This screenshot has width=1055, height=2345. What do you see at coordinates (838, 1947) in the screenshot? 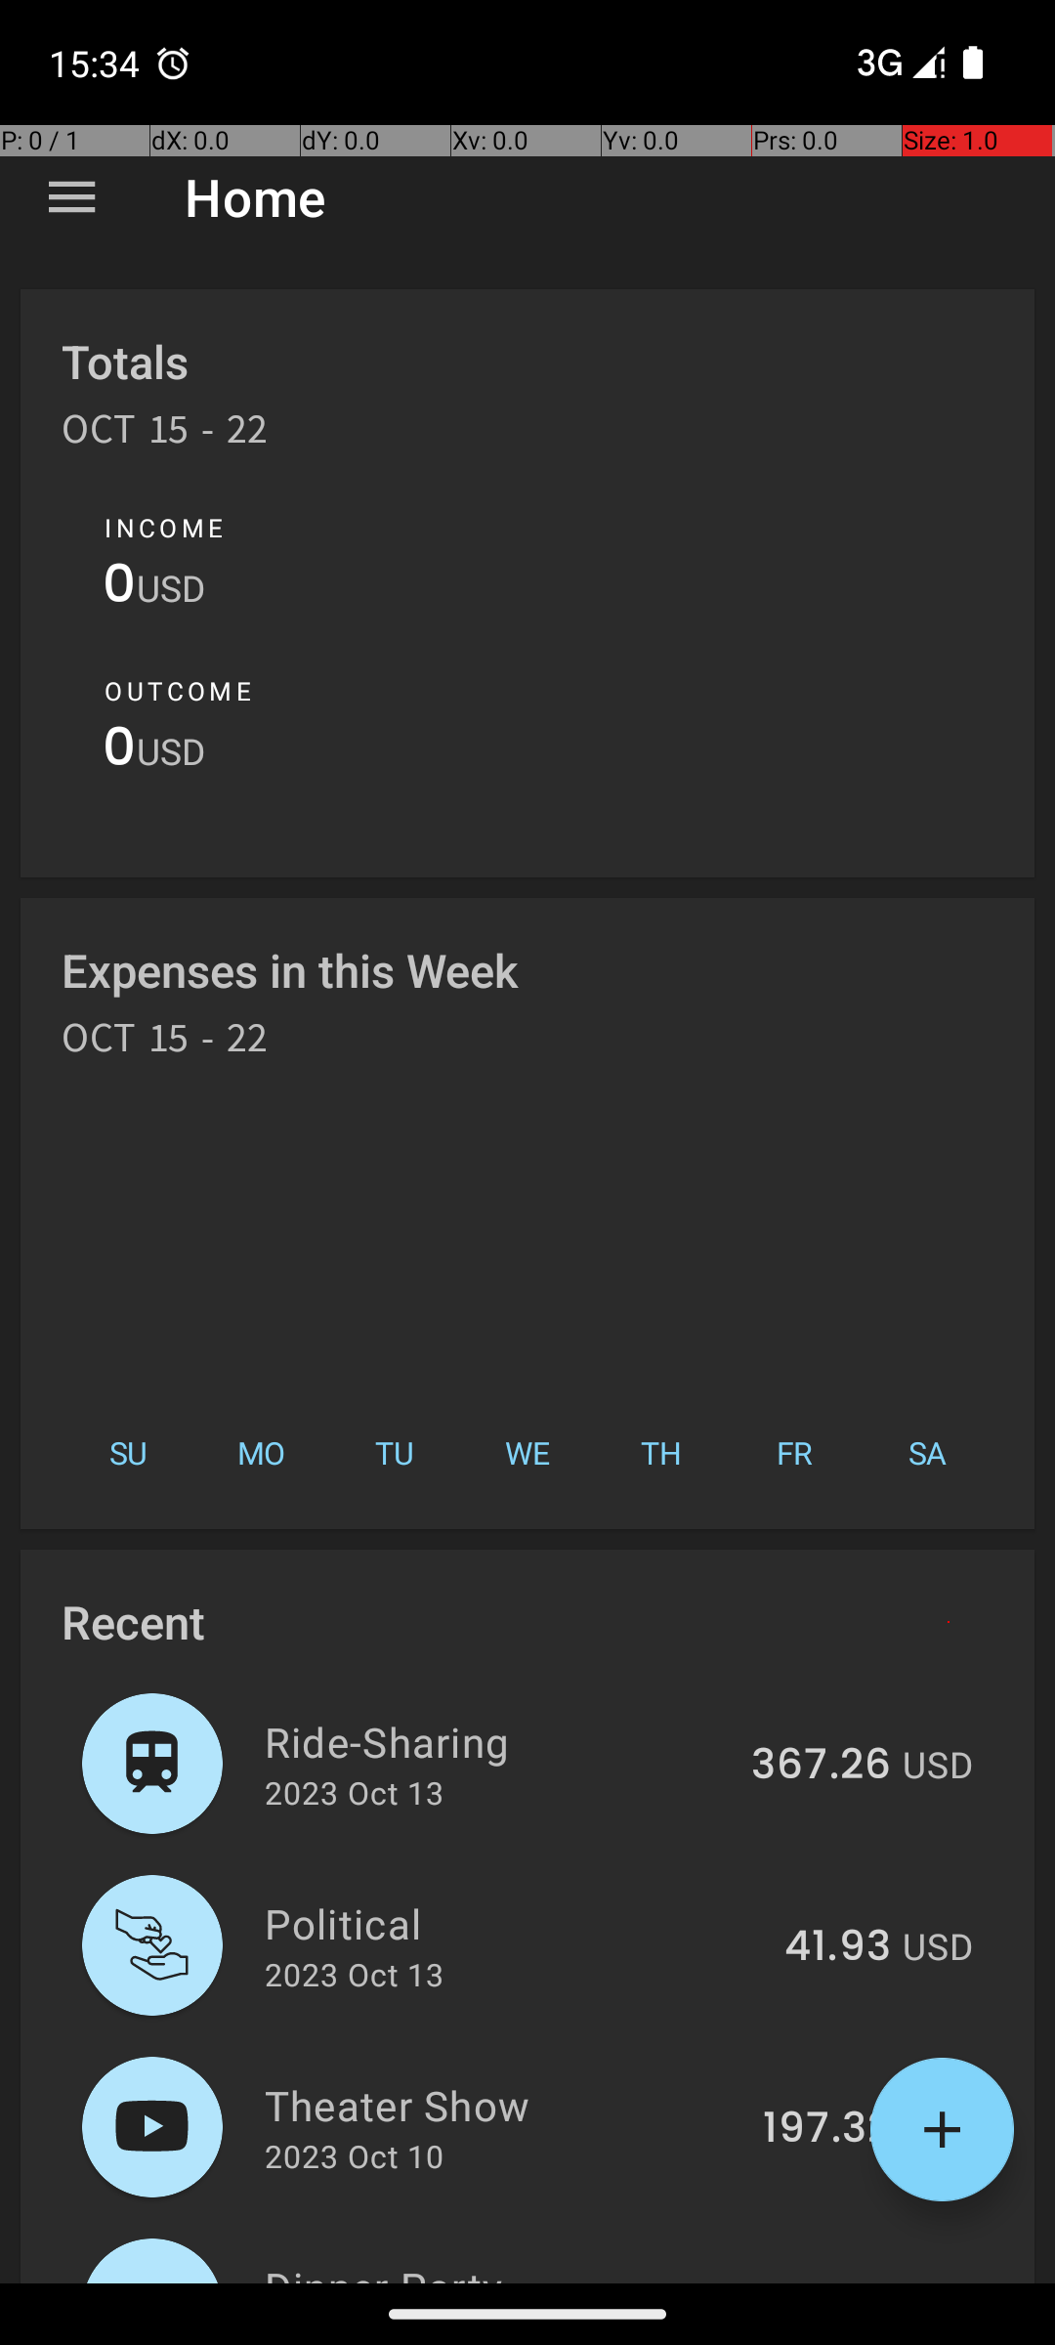
I see `41.93` at bounding box center [838, 1947].